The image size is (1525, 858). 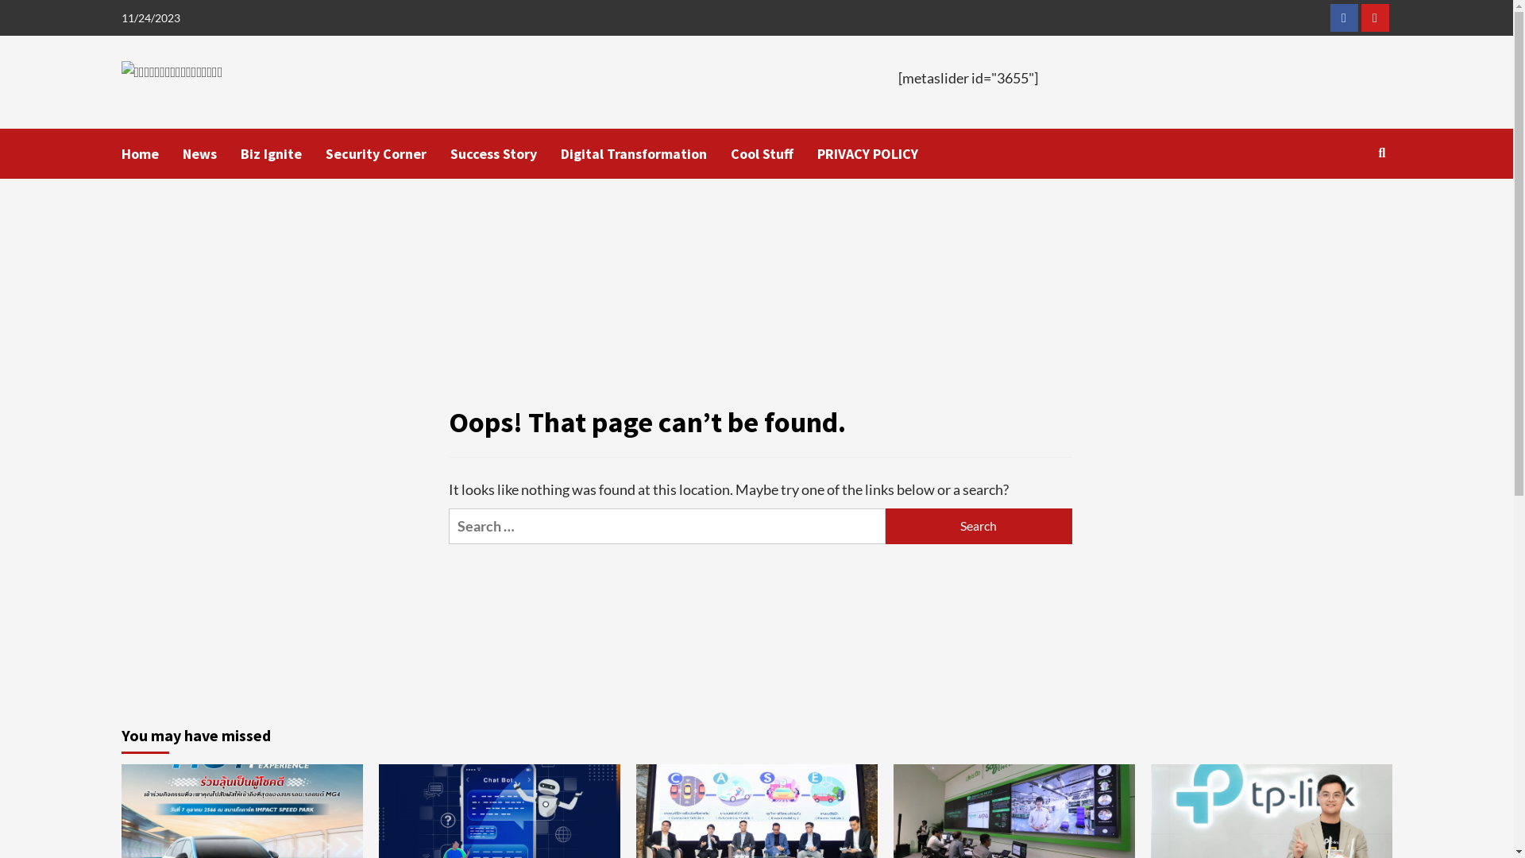 I want to click on News, so click(x=211, y=154).